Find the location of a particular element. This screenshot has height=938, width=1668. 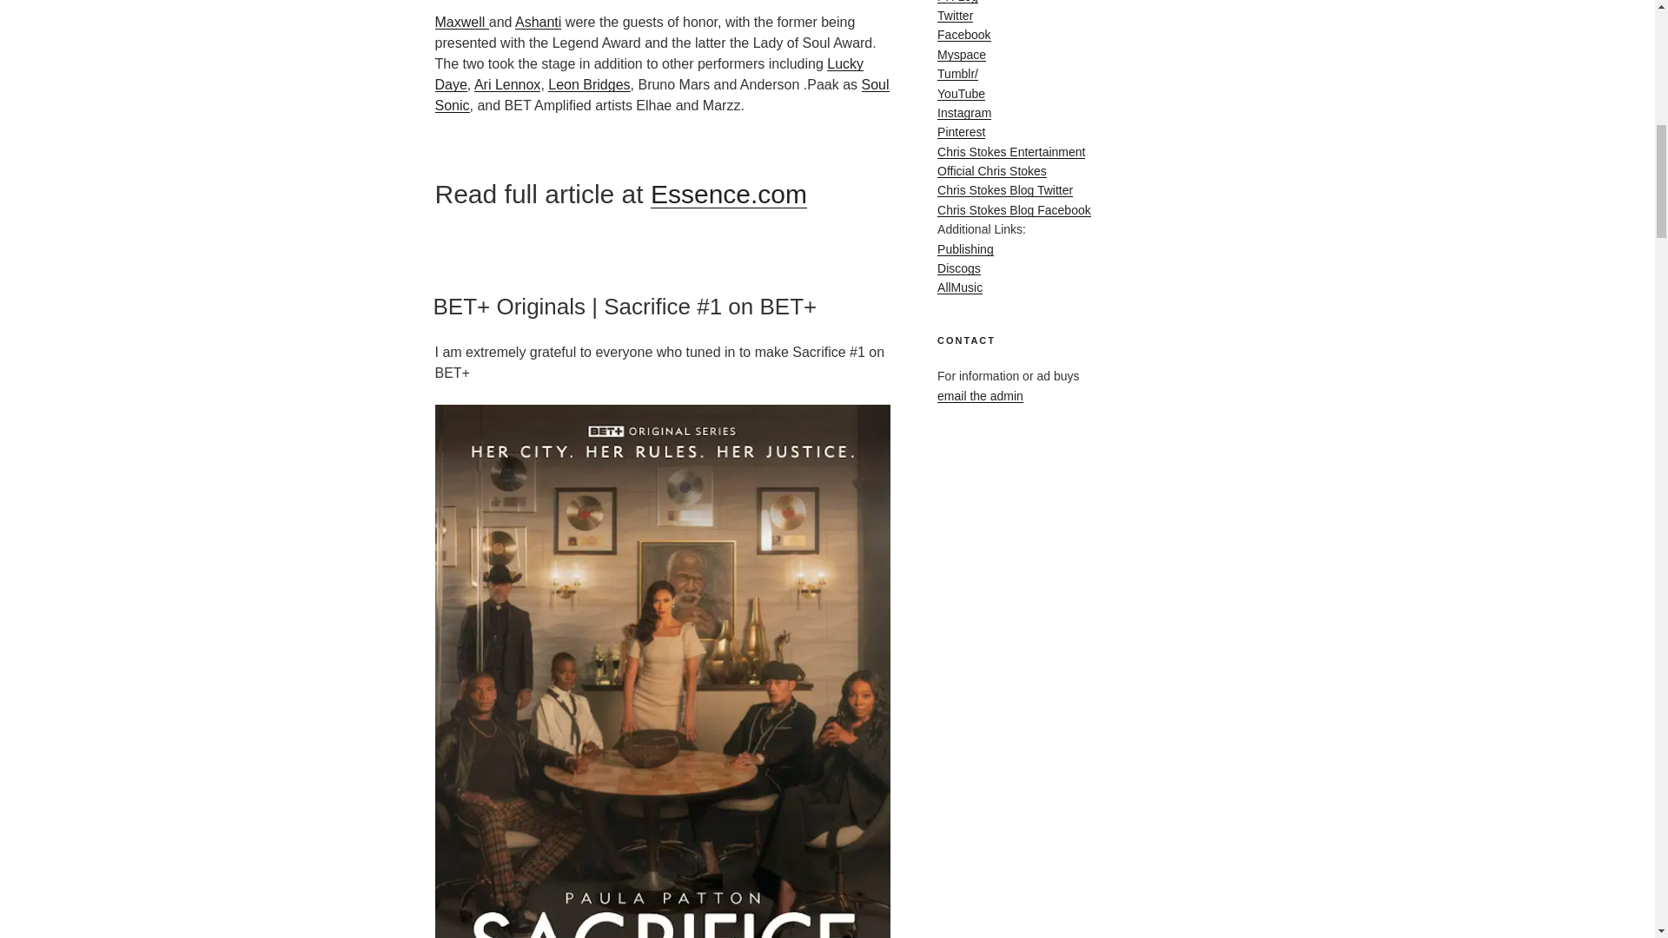

Soul Sonic is located at coordinates (661, 94).